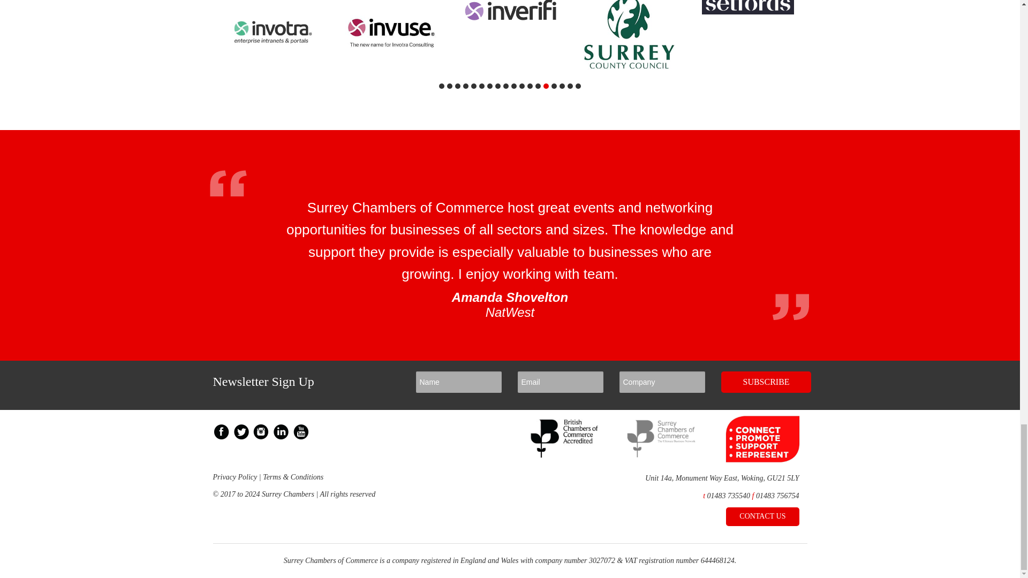 The width and height of the screenshot is (1028, 578). What do you see at coordinates (565, 455) in the screenshot?
I see `BCC Accredited` at bounding box center [565, 455].